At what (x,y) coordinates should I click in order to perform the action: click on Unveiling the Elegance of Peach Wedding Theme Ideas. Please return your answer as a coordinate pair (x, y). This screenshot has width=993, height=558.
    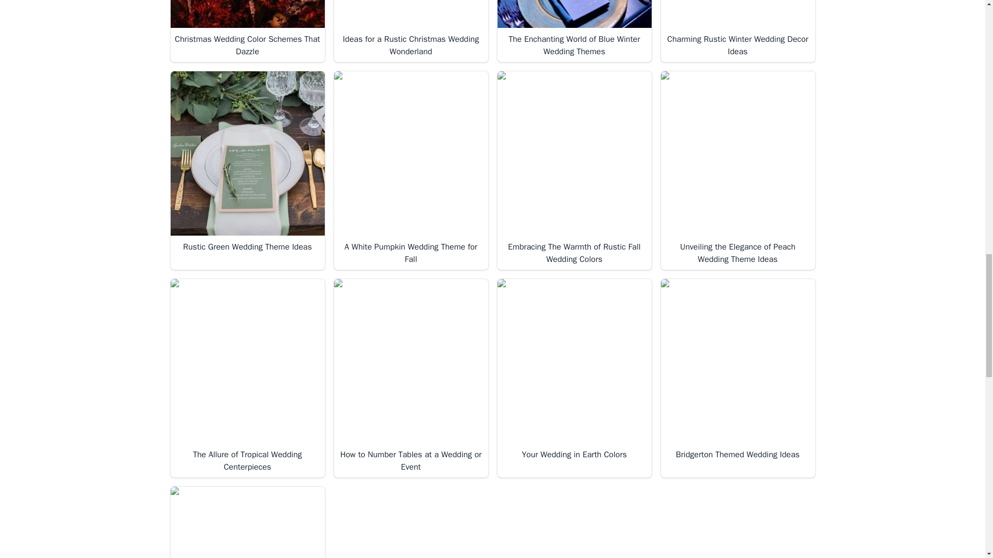
    Looking at the image, I should click on (738, 154).